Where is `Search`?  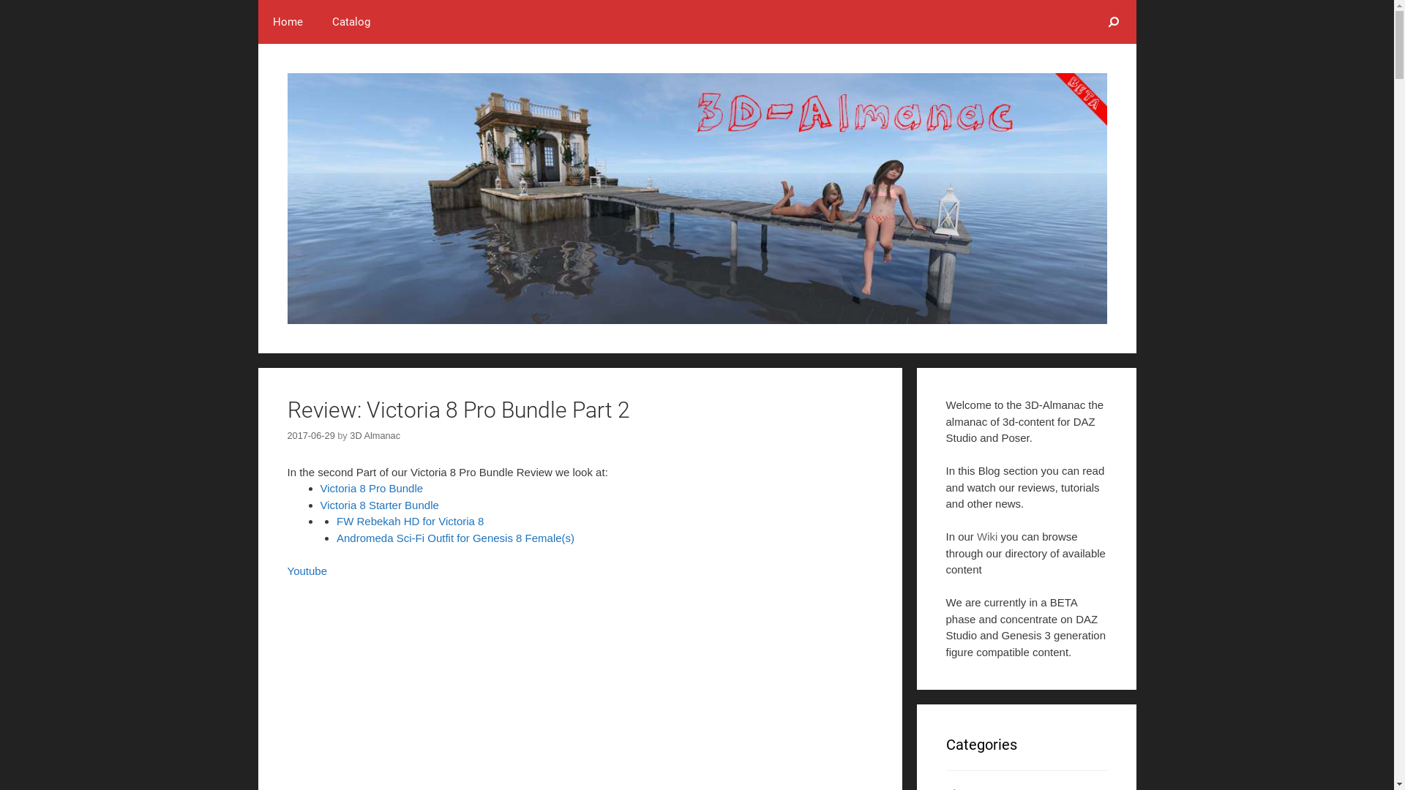 Search is located at coordinates (1114, 22).